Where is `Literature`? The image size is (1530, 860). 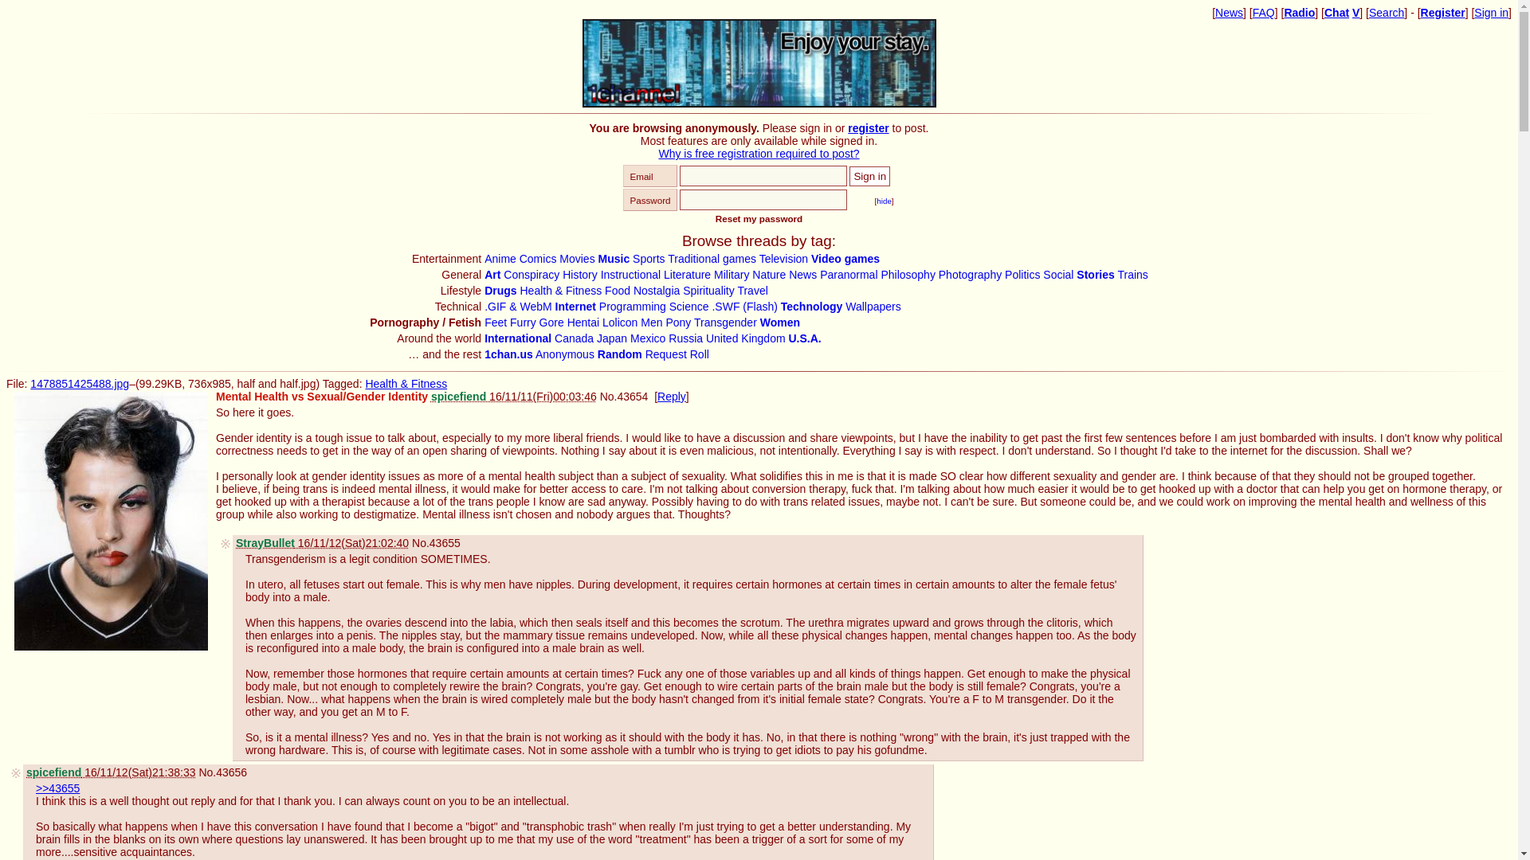
Literature is located at coordinates (687, 274).